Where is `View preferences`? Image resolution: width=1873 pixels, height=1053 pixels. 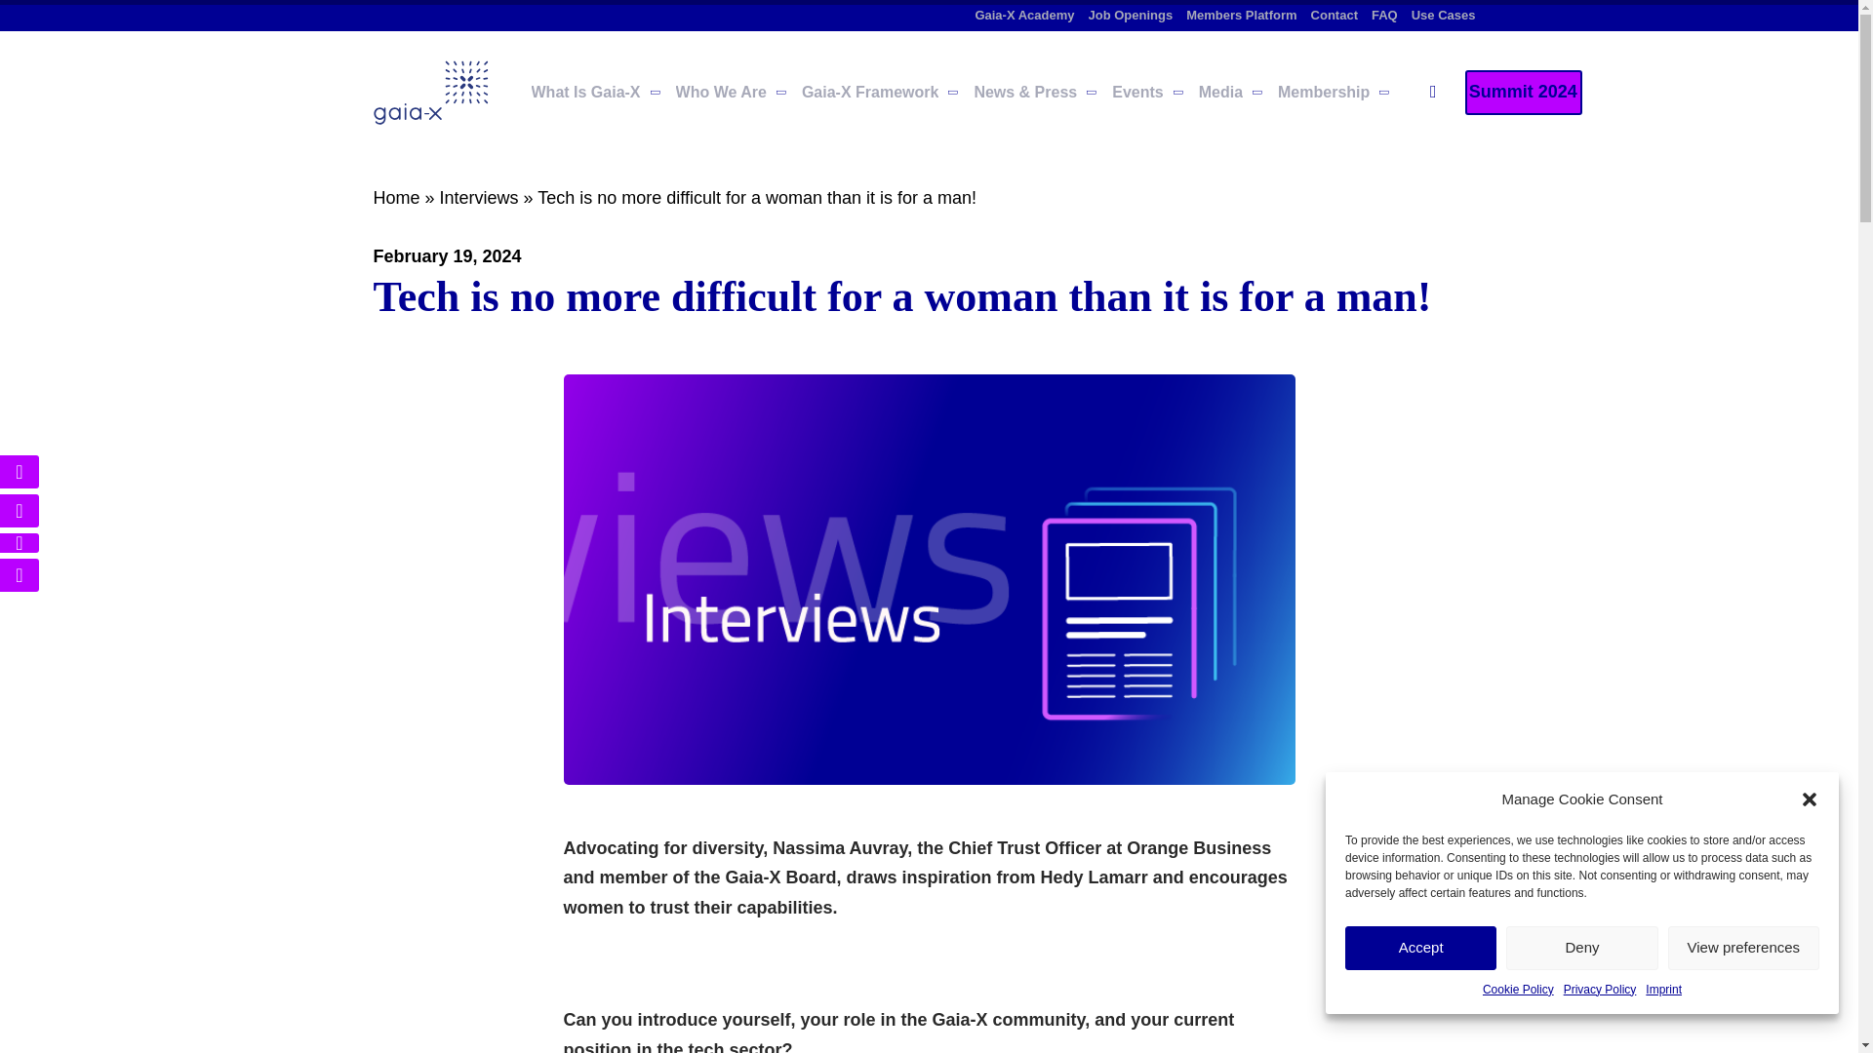 View preferences is located at coordinates (1743, 948).